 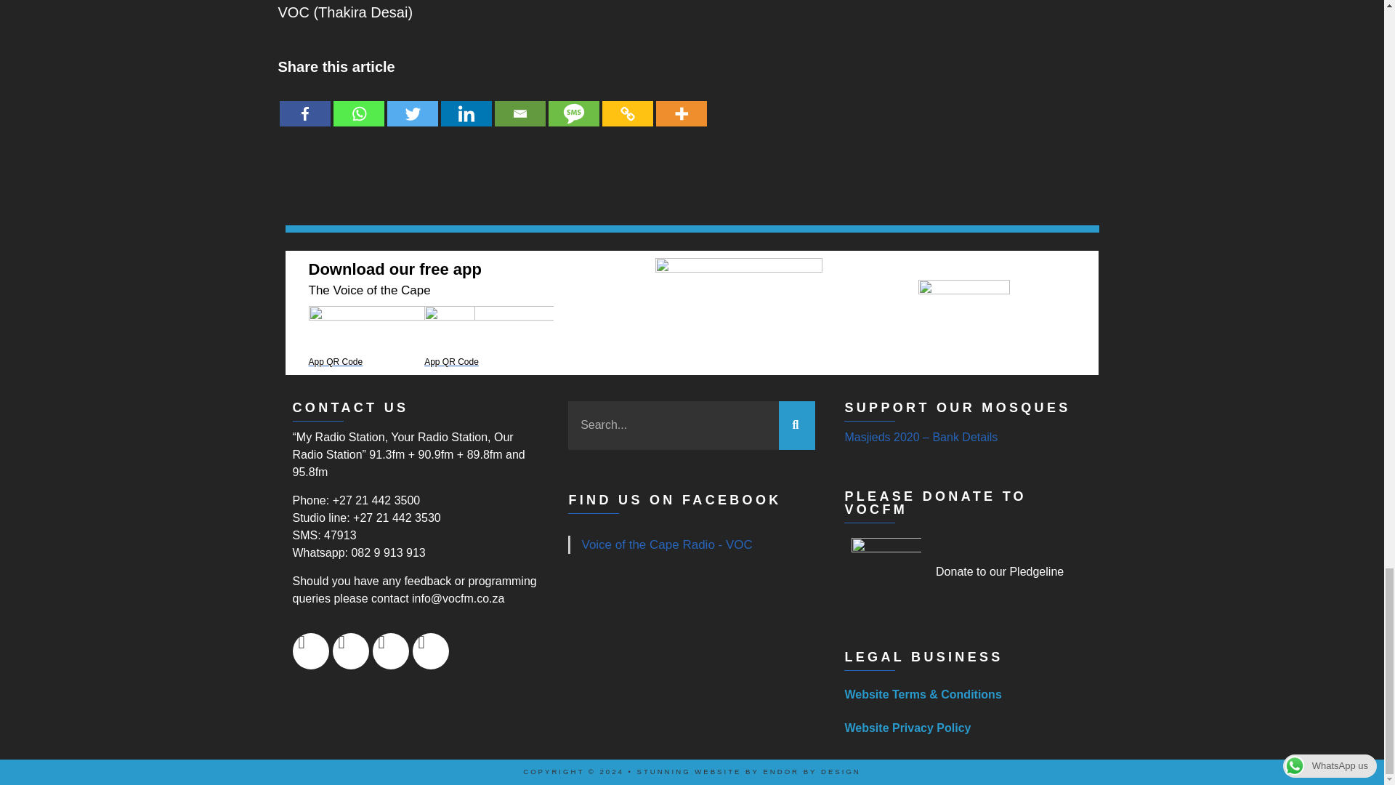 I want to click on Whatsapp, so click(x=358, y=103).